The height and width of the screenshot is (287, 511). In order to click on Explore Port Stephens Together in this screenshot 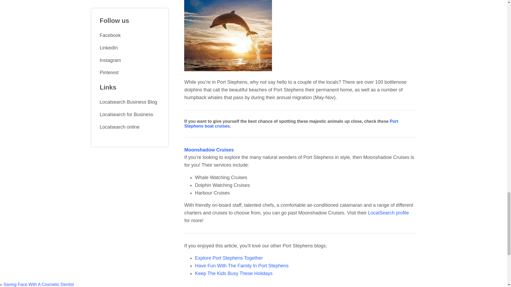, I will do `click(228, 258)`.